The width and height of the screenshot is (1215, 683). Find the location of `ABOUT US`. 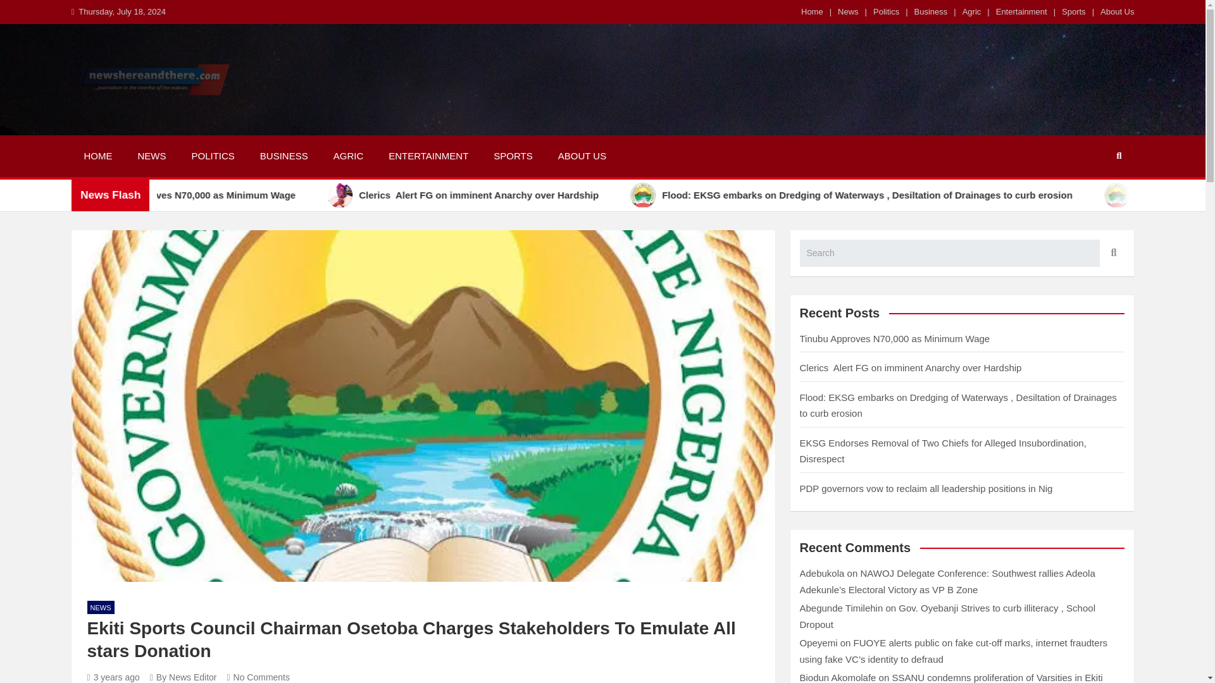

ABOUT US is located at coordinates (582, 156).